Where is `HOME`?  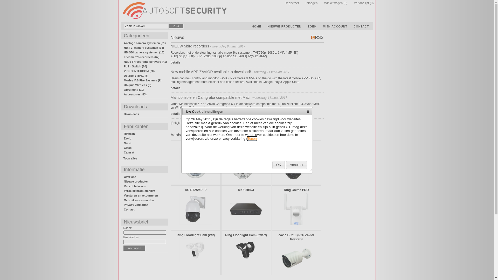
HOME is located at coordinates (257, 26).